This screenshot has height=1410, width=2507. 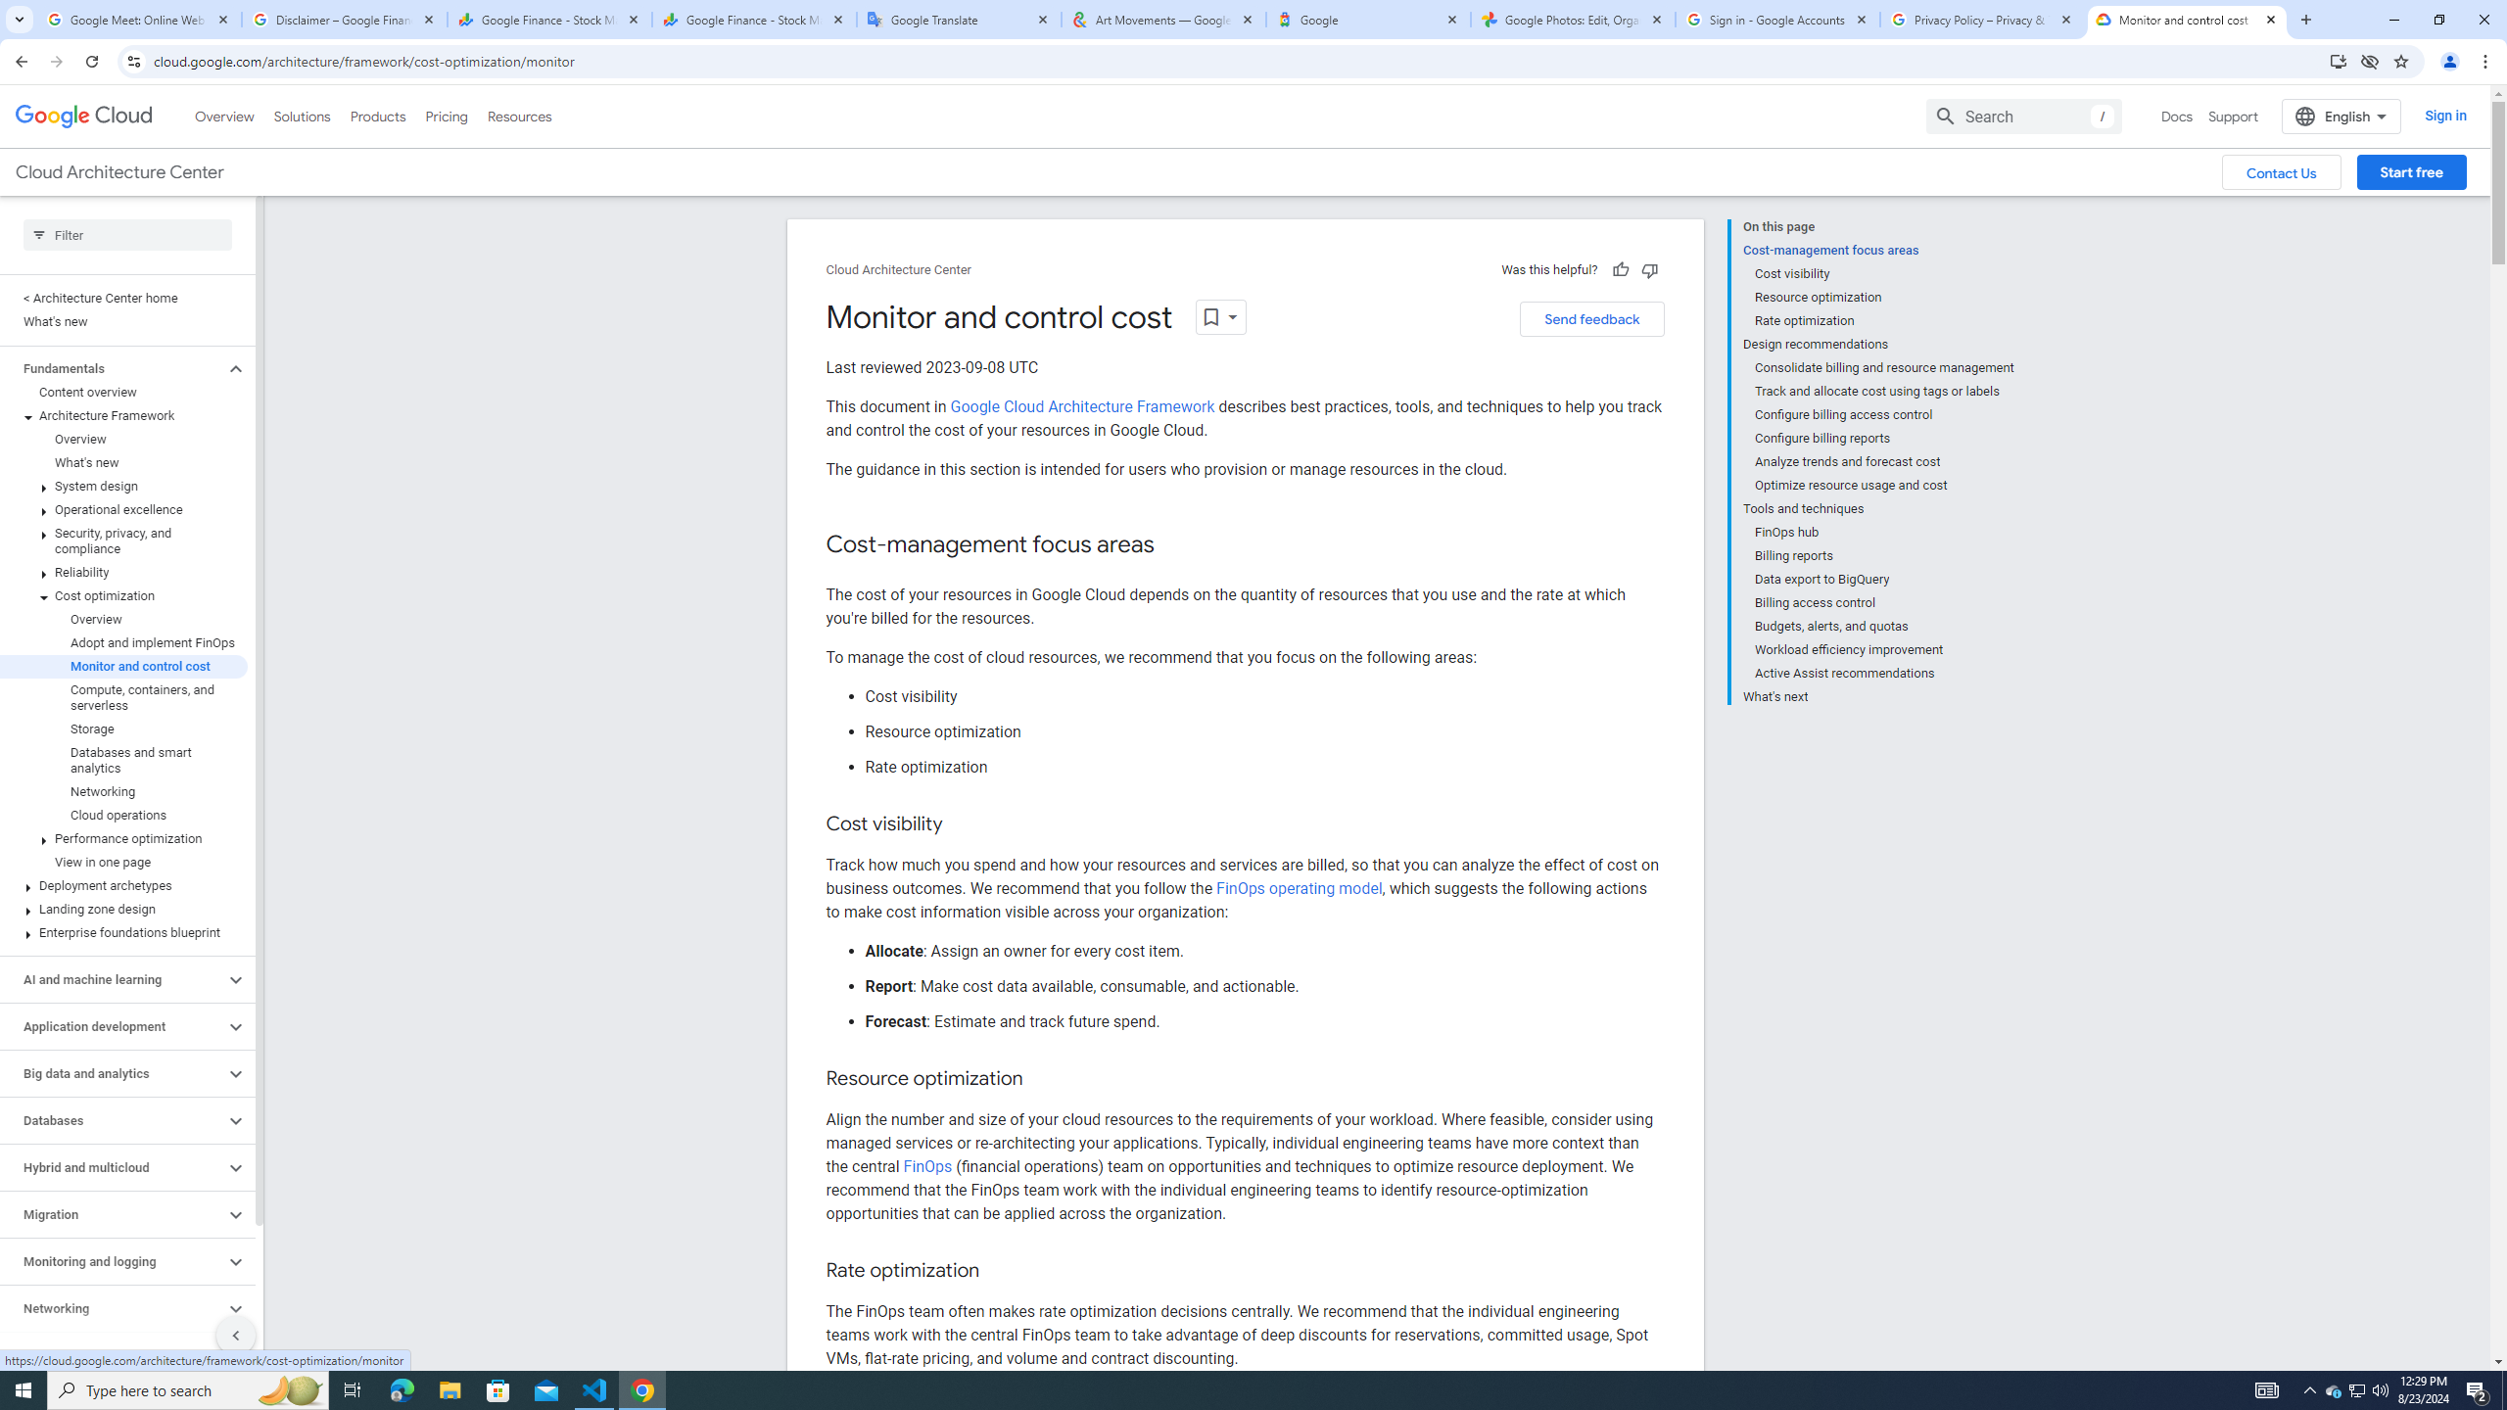 I want to click on Copy link to this section: Cost-management focus areas, so click(x=1173, y=545).